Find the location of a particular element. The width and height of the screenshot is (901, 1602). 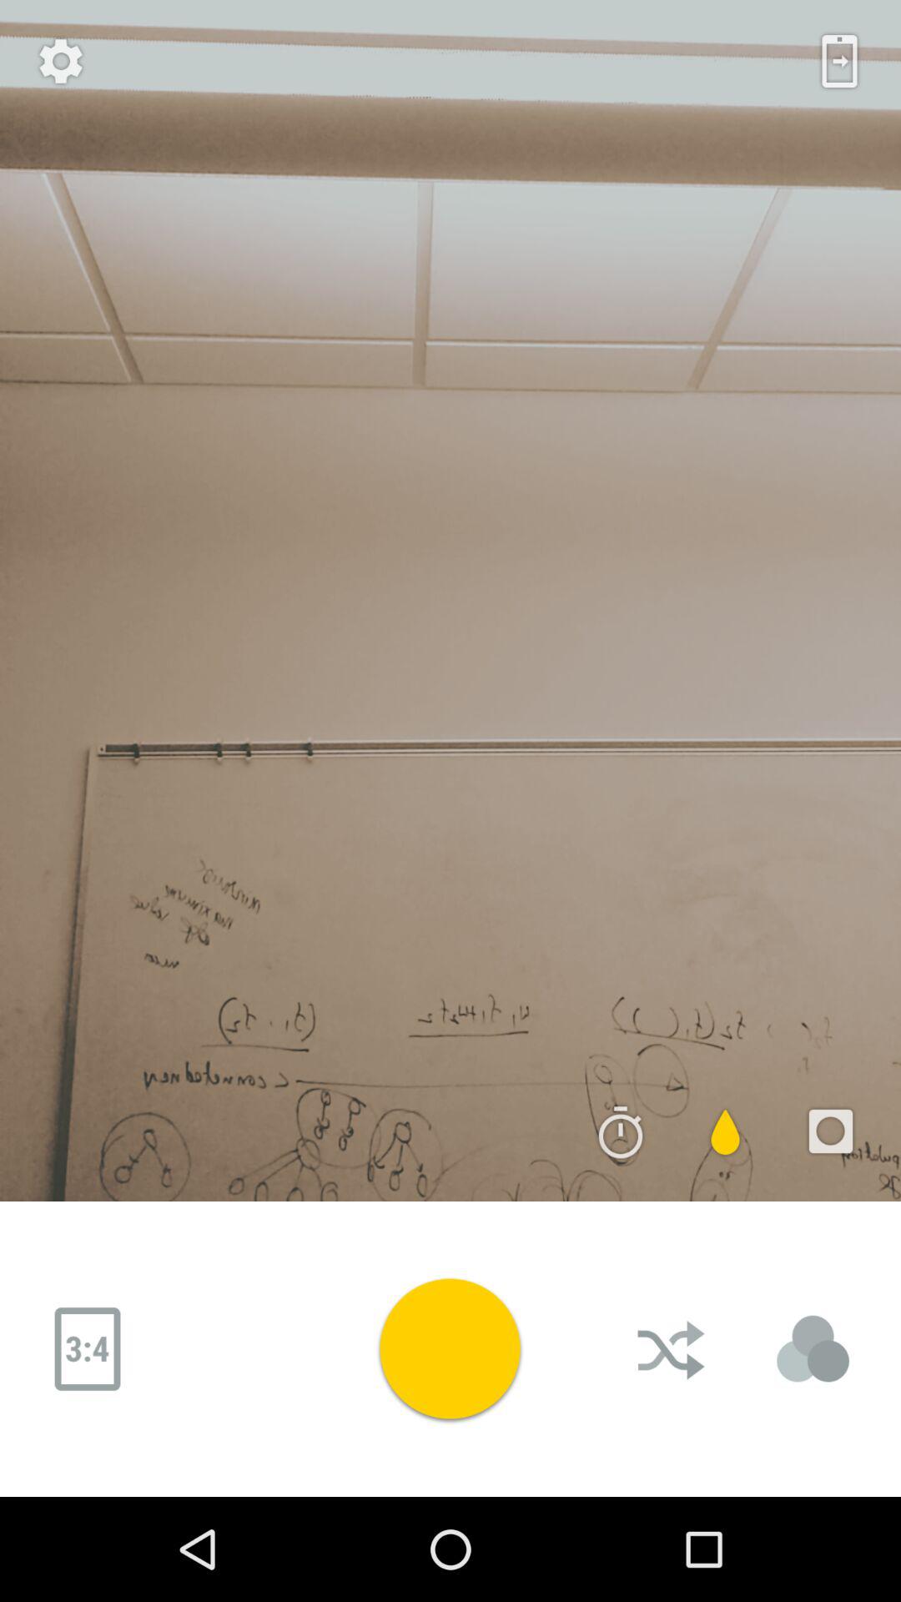

go to the next screen is located at coordinates (839, 61).